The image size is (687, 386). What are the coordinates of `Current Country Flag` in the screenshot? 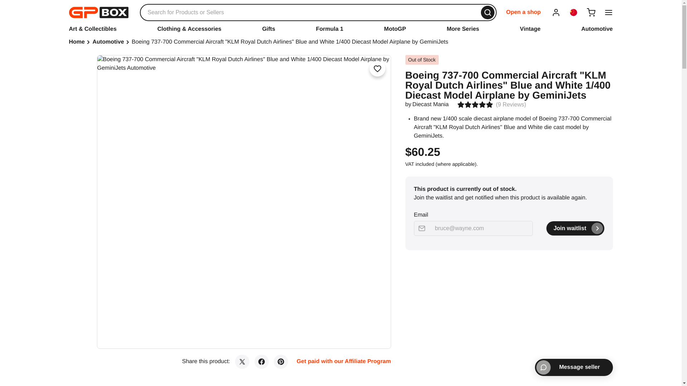 It's located at (573, 12).